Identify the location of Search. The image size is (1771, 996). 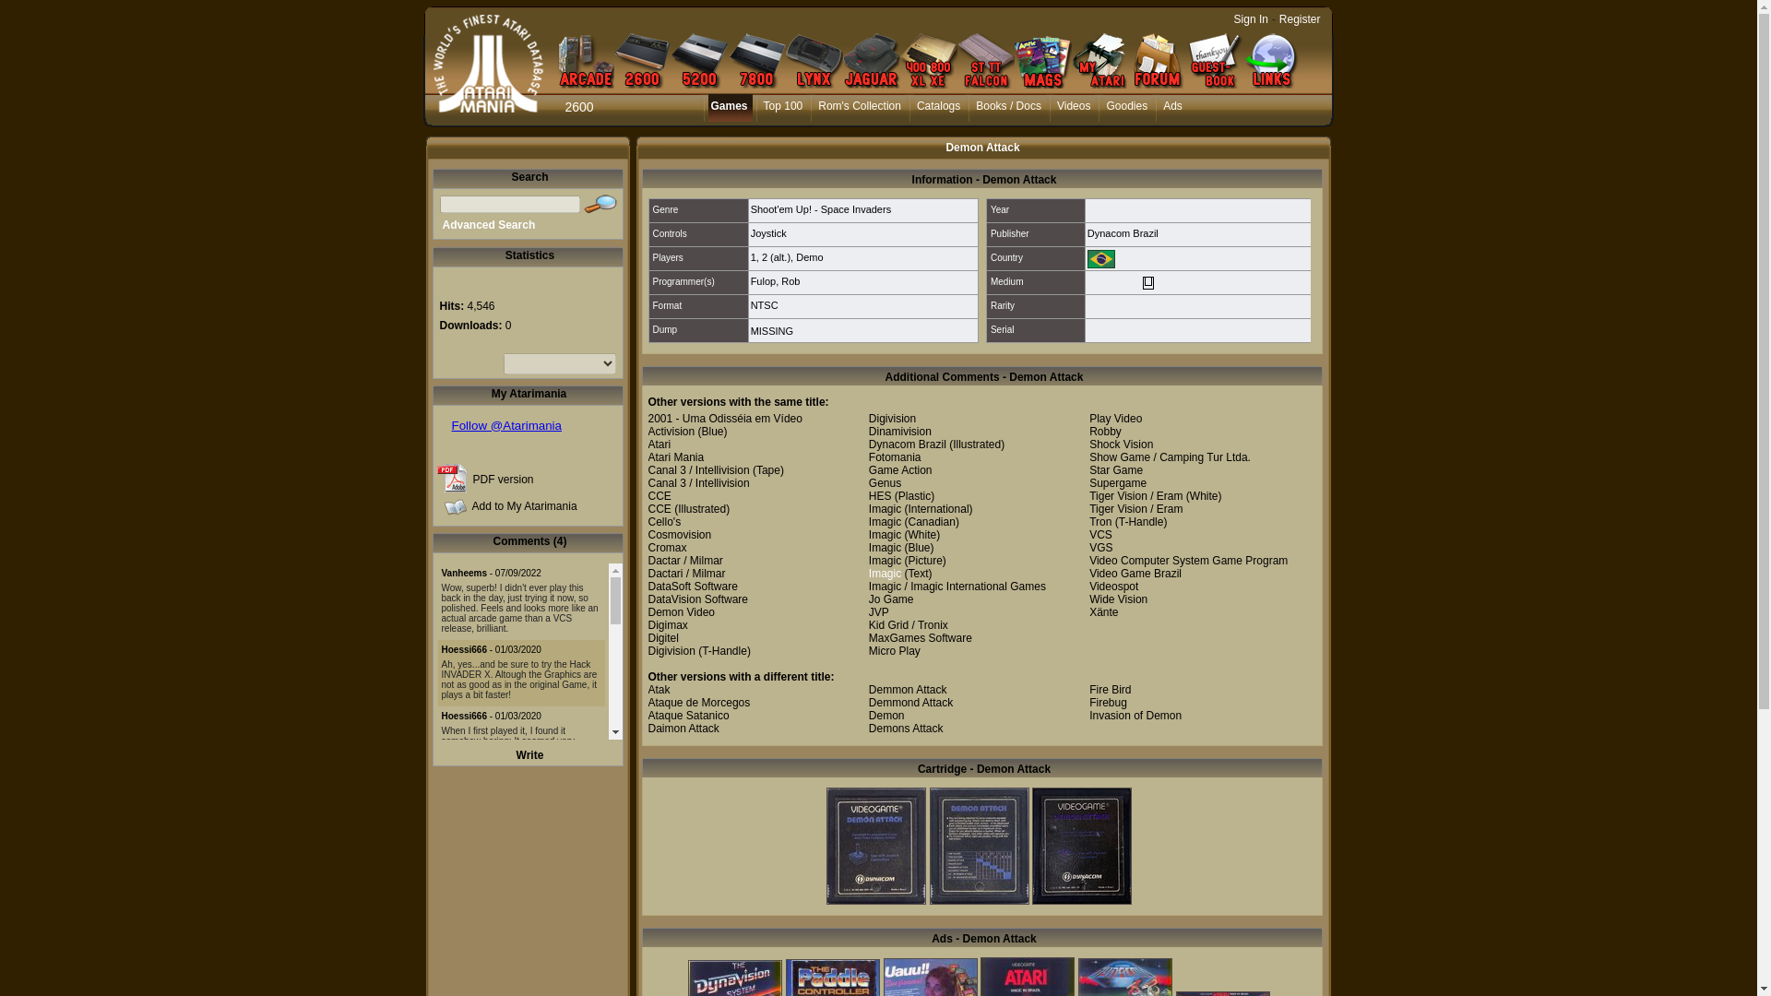
(600, 205).